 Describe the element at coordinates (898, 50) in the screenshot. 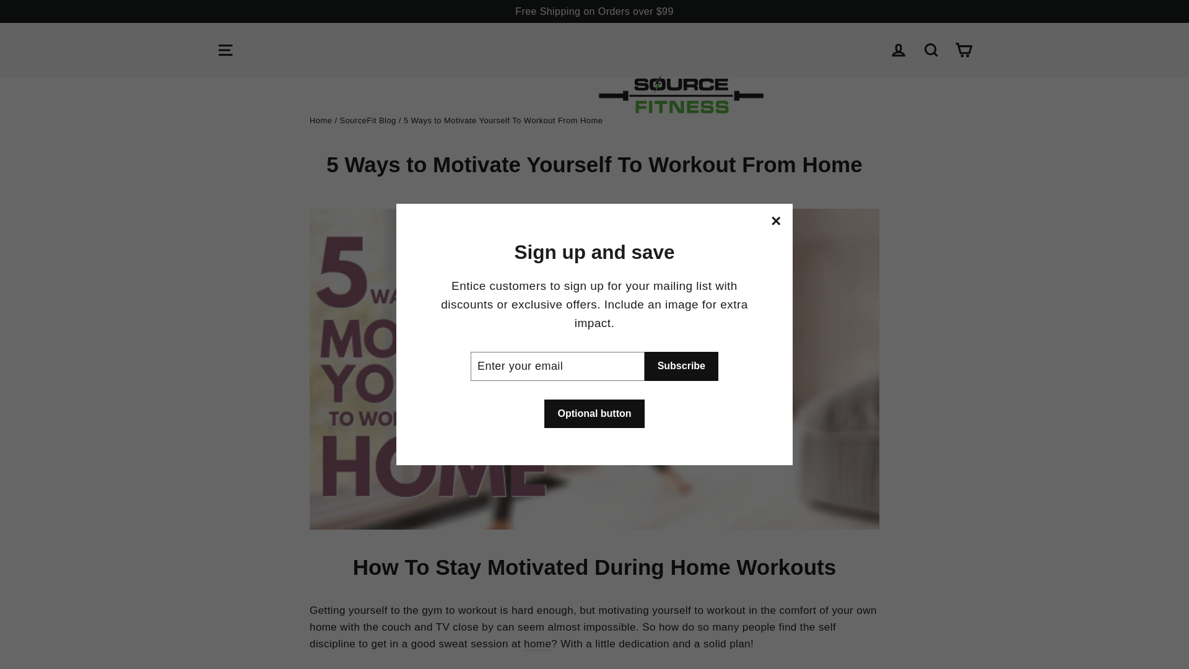

I see `account` at that location.